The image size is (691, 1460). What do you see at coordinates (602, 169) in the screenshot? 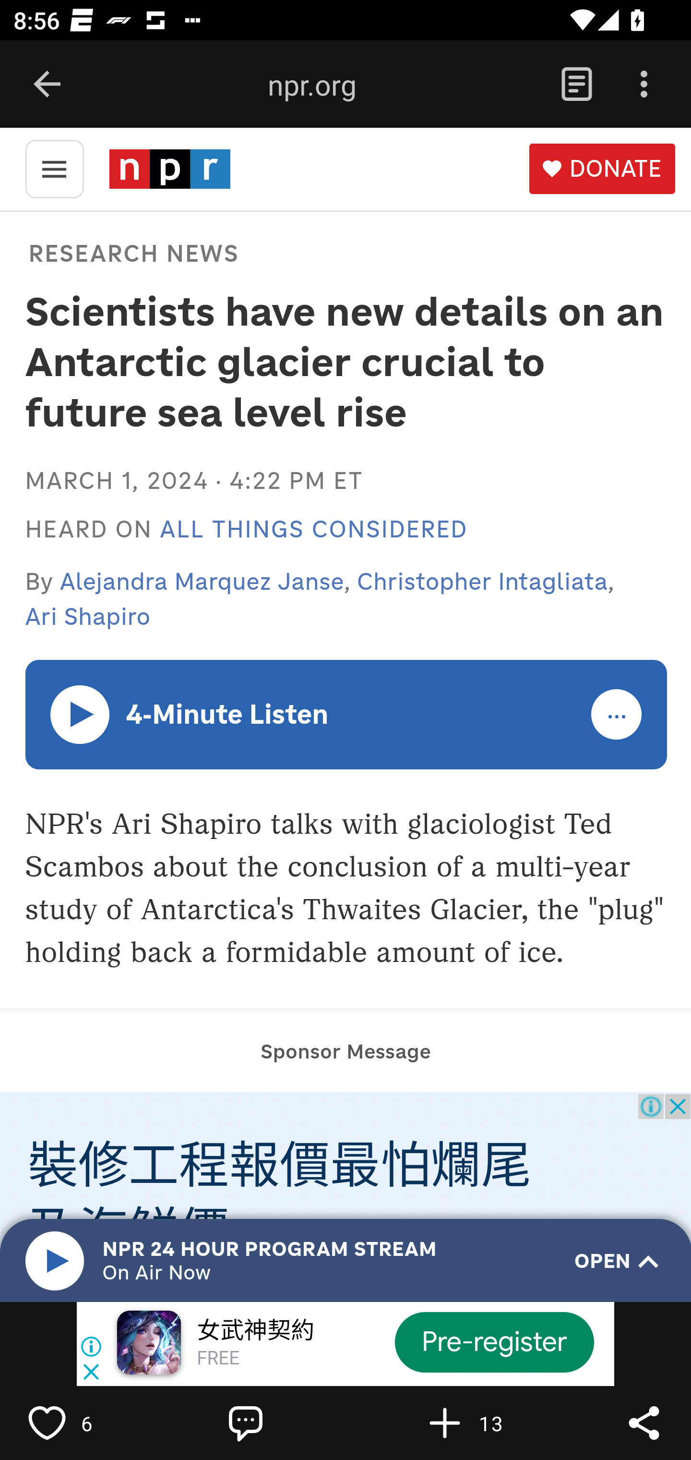
I see `DONATE` at bounding box center [602, 169].